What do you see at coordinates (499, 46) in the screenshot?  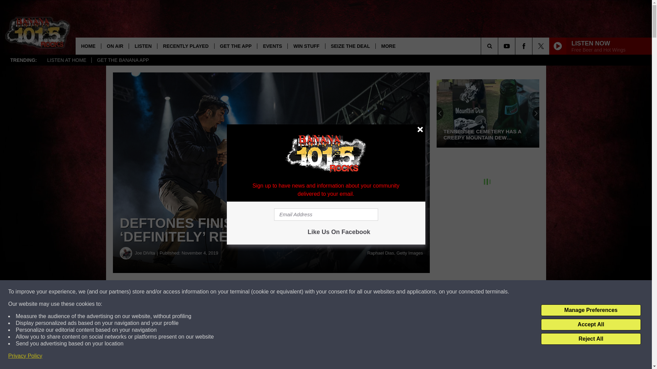 I see `SEARCH` at bounding box center [499, 46].